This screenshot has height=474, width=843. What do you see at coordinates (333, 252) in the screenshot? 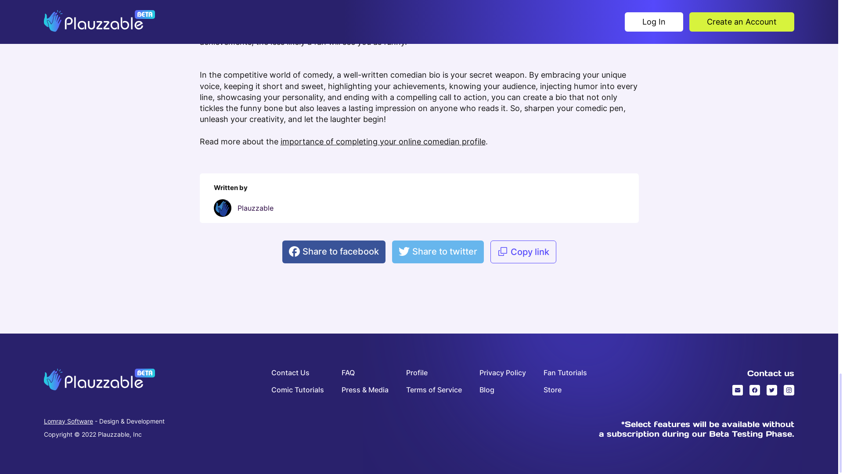
I see `Share to facebook` at bounding box center [333, 252].